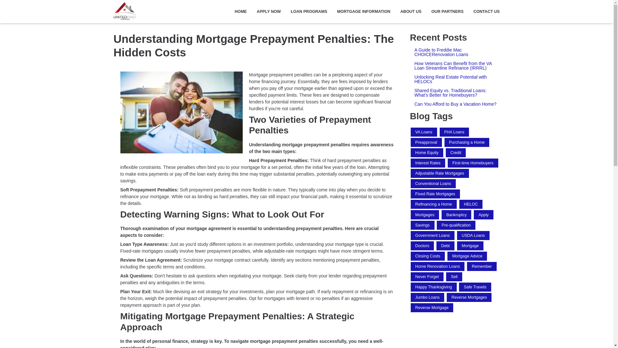 This screenshot has width=618, height=348. I want to click on OUR PARTNERS, so click(447, 12).